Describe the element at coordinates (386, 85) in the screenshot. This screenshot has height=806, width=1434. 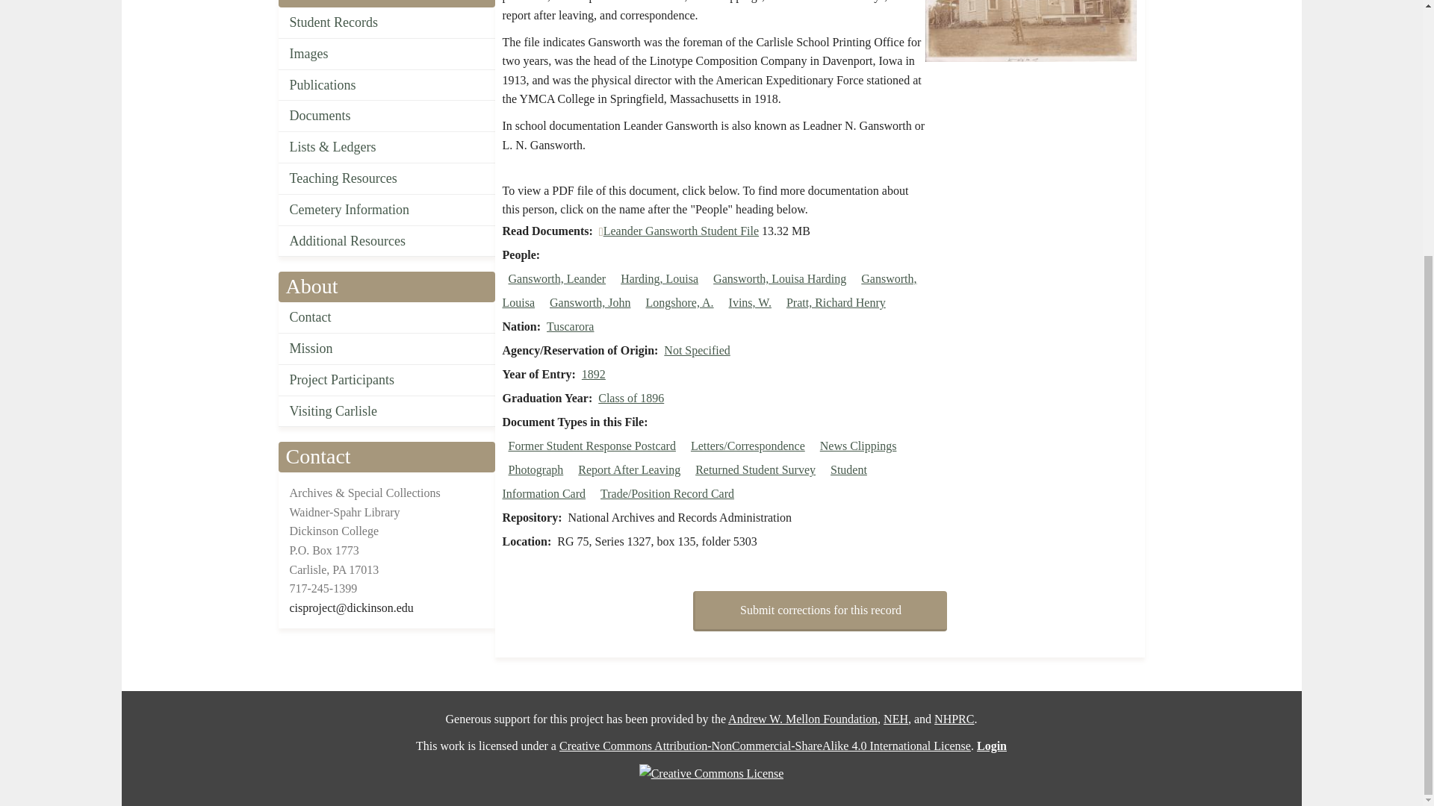
I see `Publications` at that location.